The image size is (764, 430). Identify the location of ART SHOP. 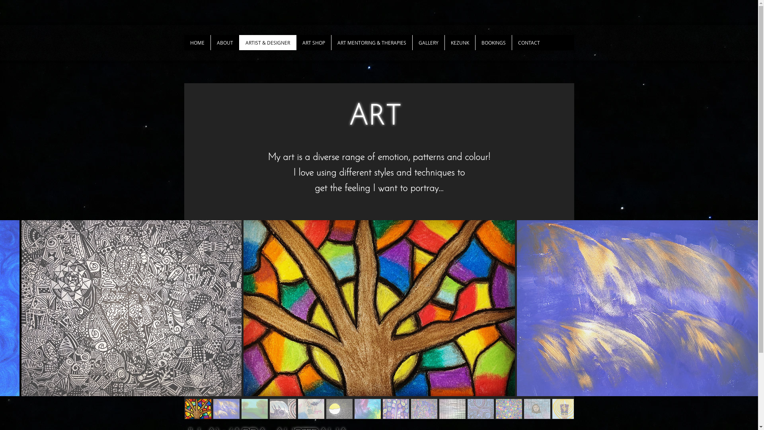
(314, 43).